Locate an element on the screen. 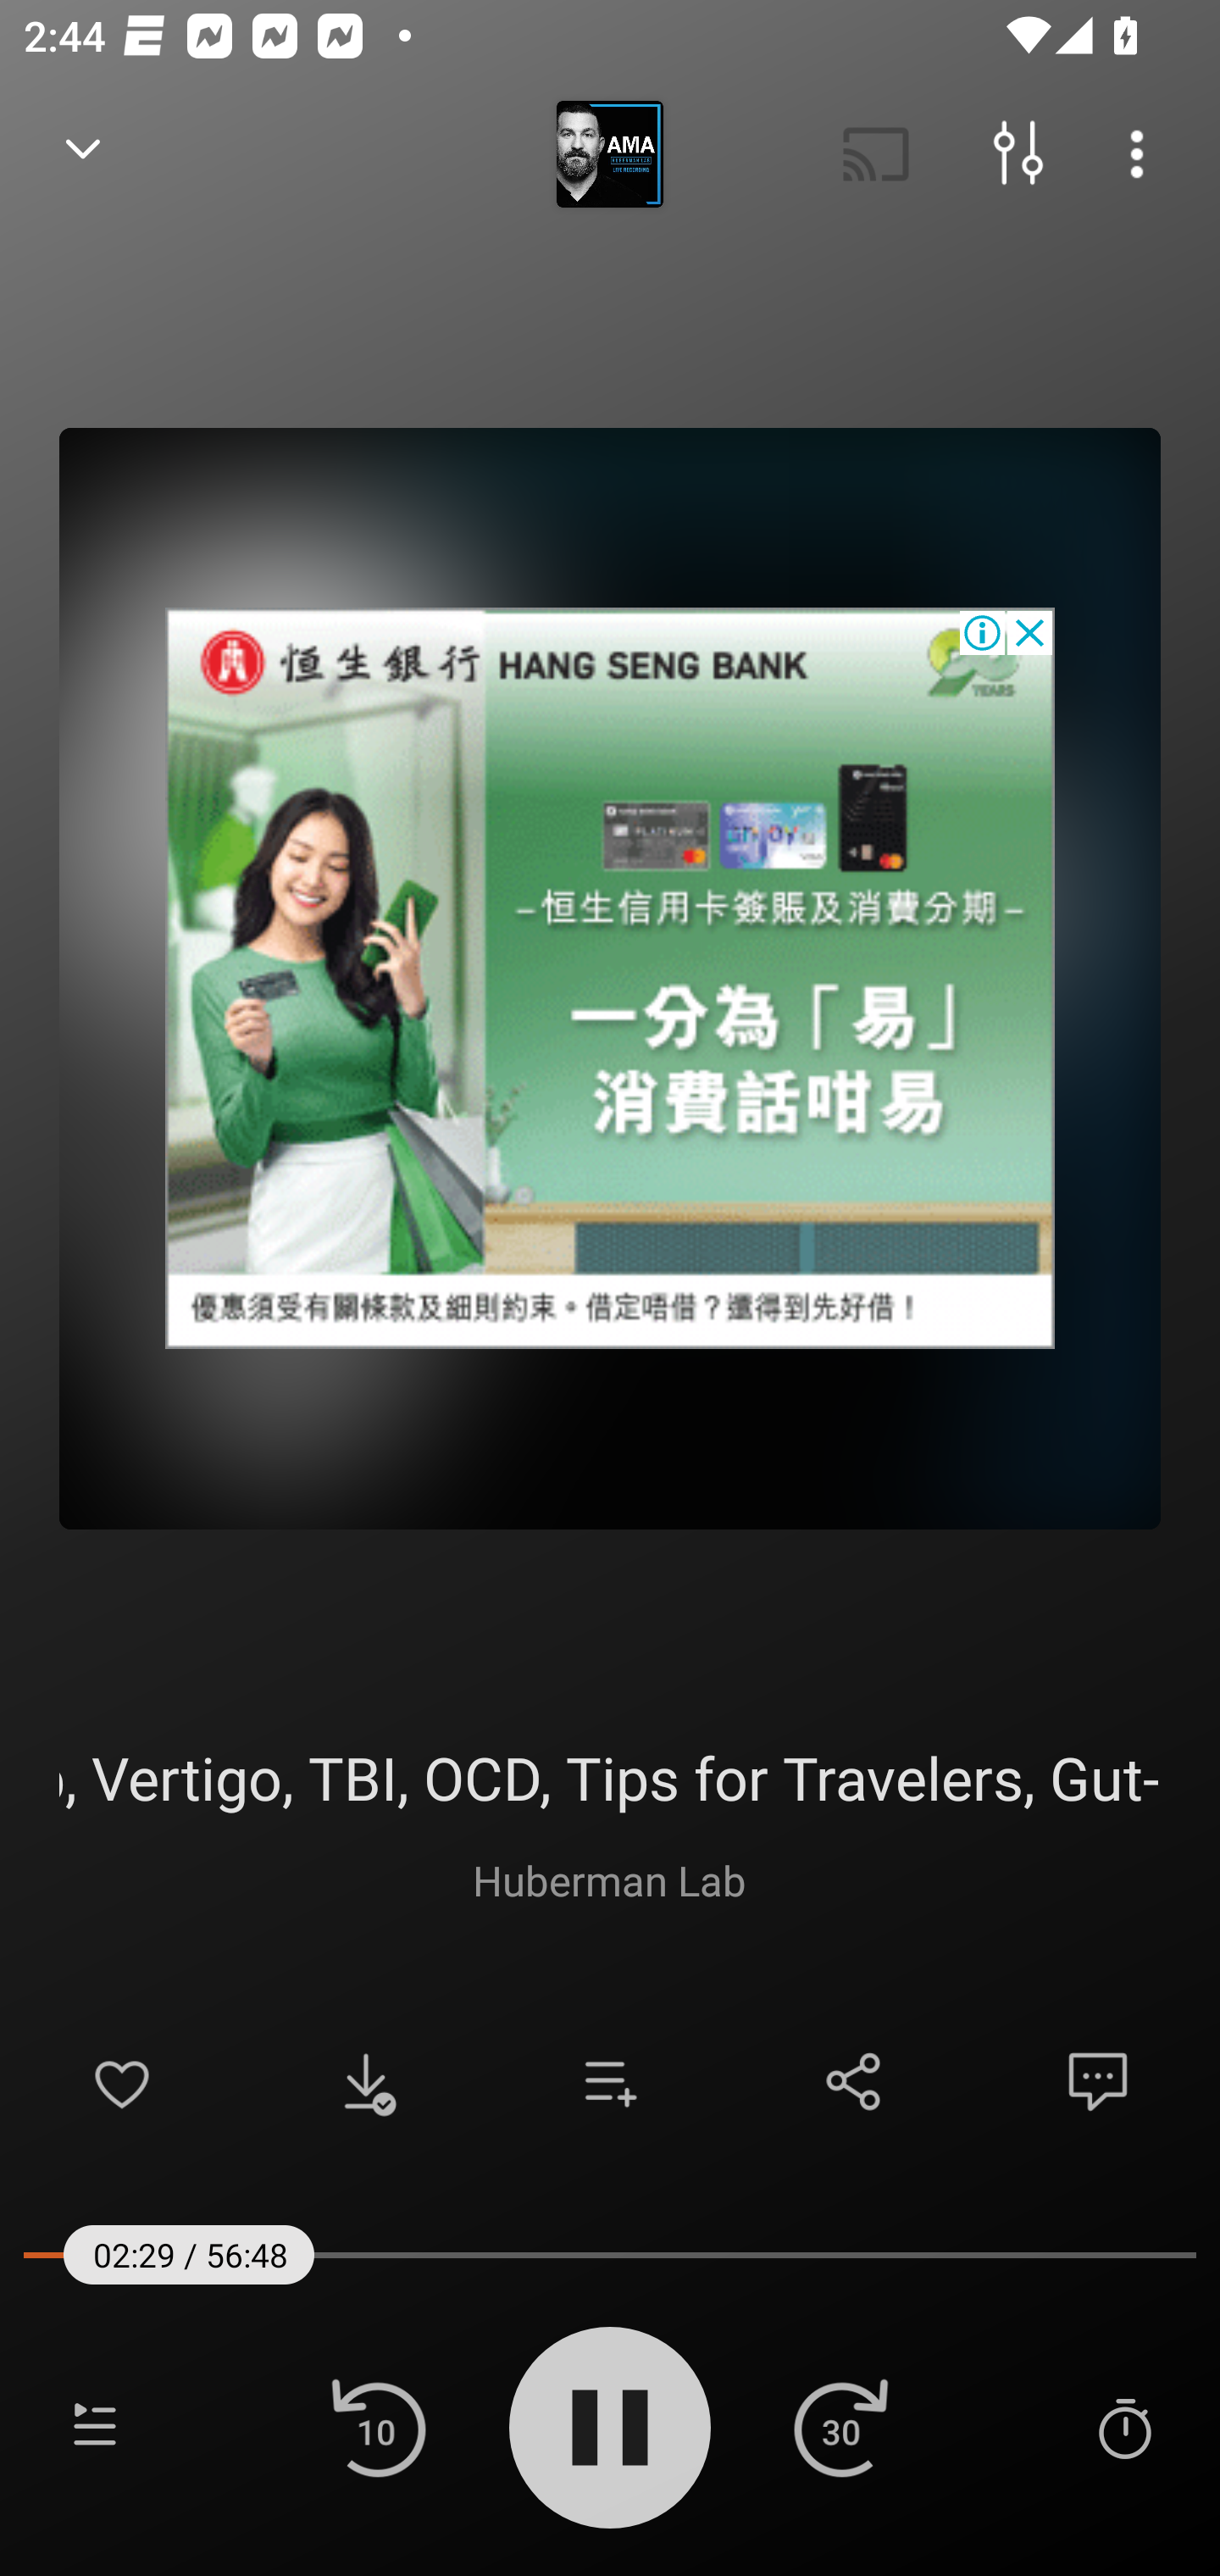  Add to Favorites is located at coordinates (122, 2081).